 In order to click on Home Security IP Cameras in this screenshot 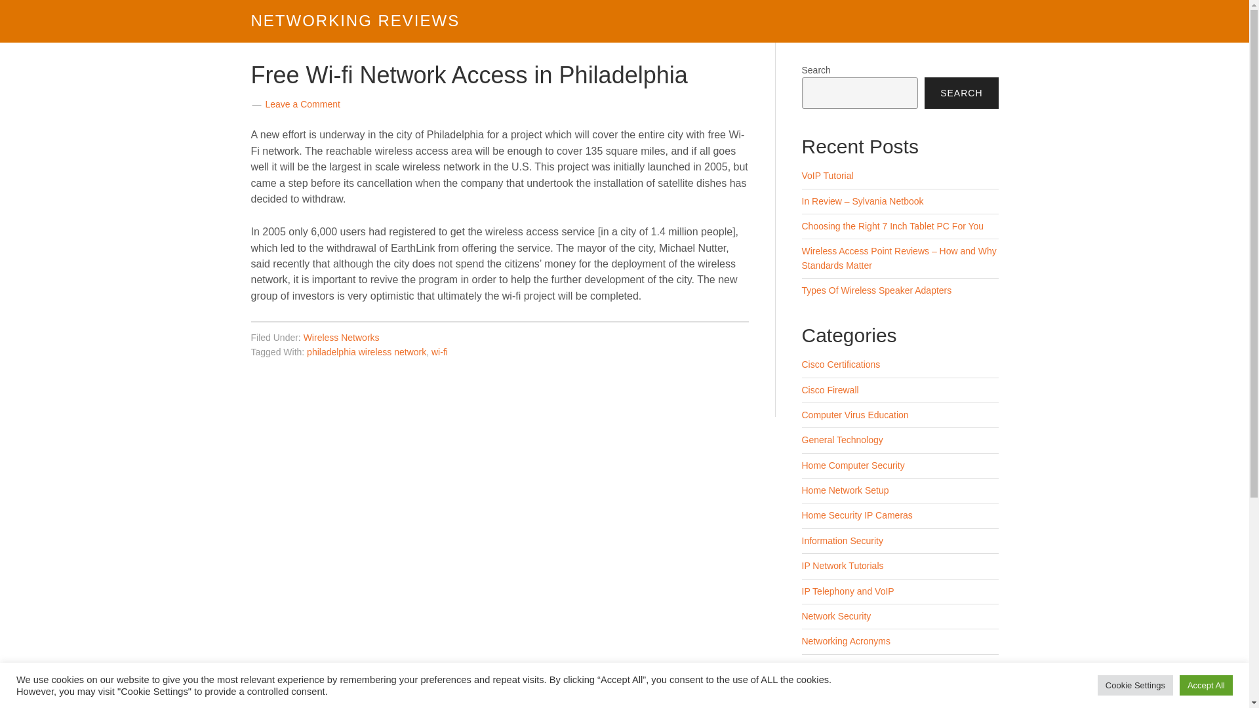, I will do `click(856, 515)`.